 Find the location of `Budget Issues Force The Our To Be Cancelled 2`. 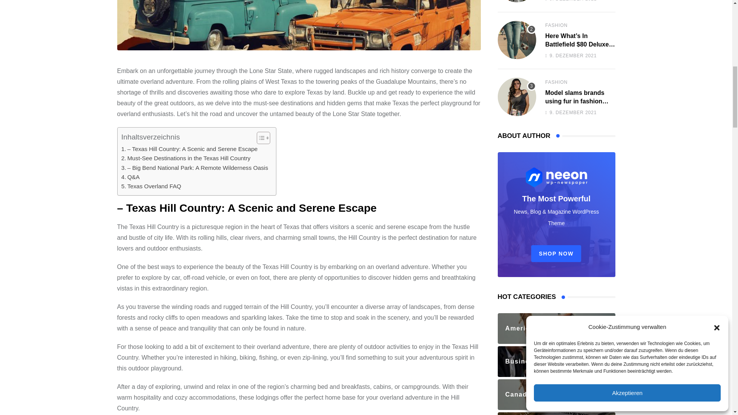

Budget Issues Force The Our To Be Cancelled 2 is located at coordinates (517, 1).